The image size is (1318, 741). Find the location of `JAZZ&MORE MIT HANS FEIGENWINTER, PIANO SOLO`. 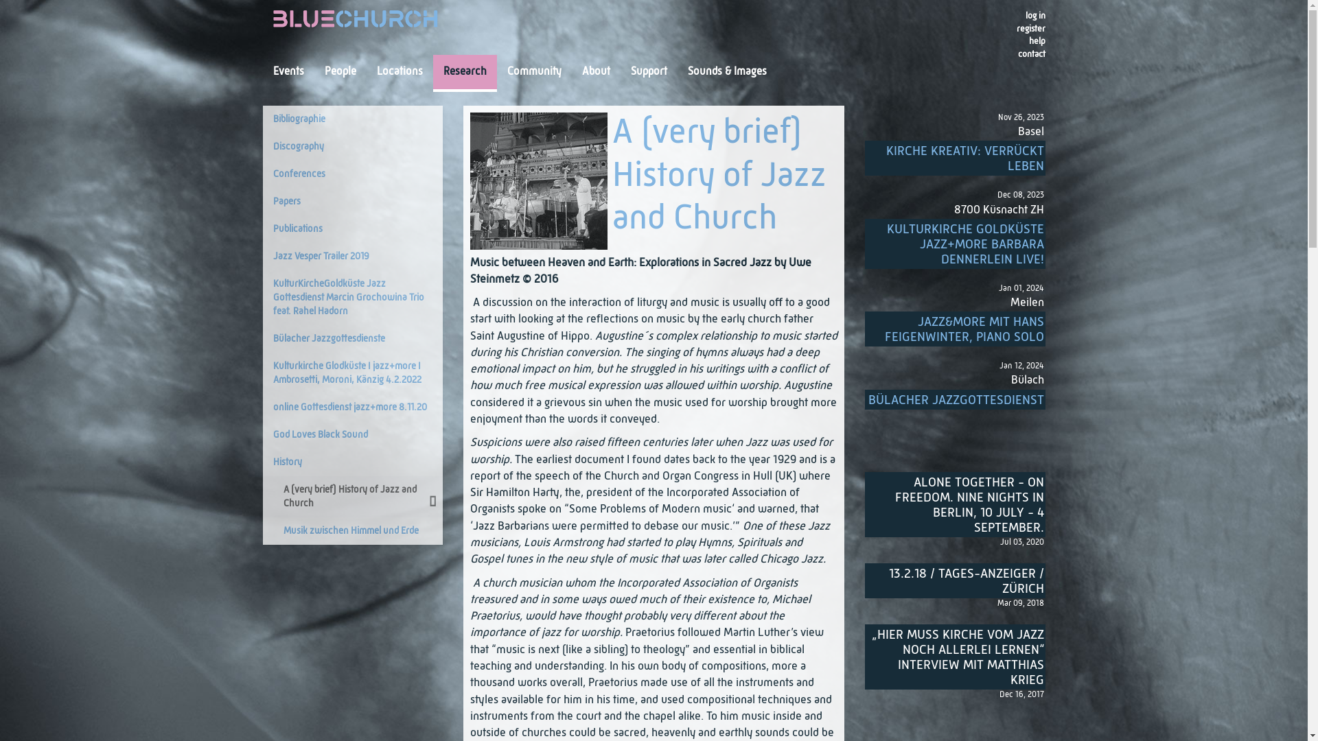

JAZZ&MORE MIT HANS FEIGENWINTER, PIANO SOLO is located at coordinates (956, 329).